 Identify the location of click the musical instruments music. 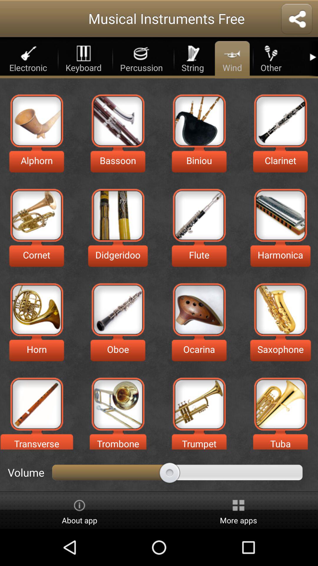
(199, 310).